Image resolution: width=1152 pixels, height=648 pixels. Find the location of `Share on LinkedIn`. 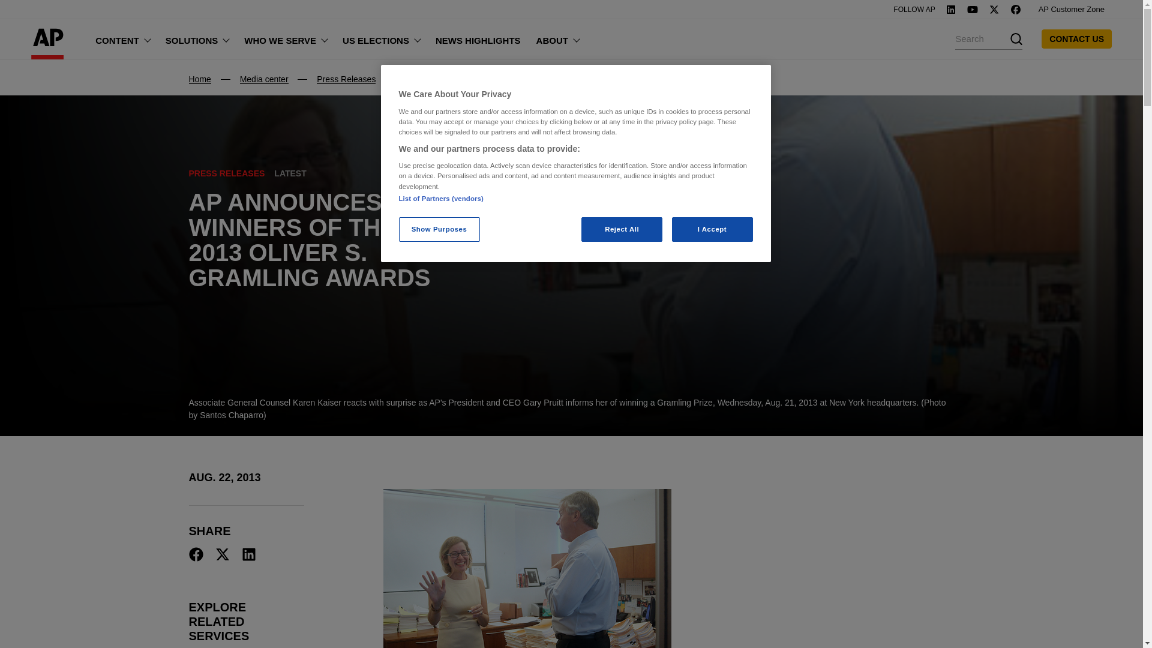

Share on LinkedIn is located at coordinates (248, 554).